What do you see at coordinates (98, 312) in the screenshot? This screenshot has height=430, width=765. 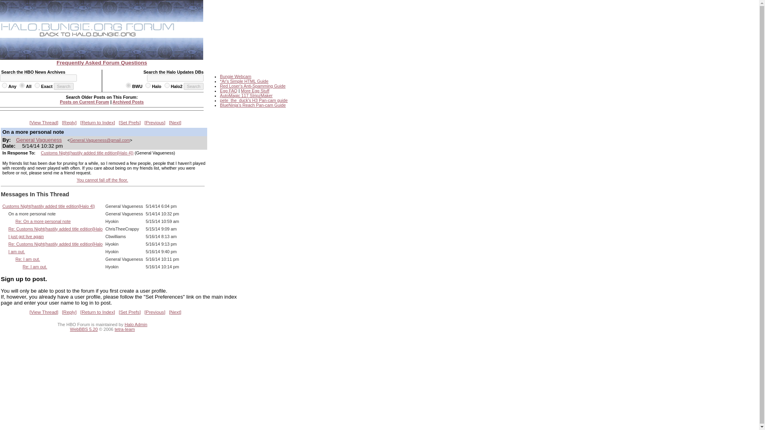 I see `Return to Index` at bounding box center [98, 312].